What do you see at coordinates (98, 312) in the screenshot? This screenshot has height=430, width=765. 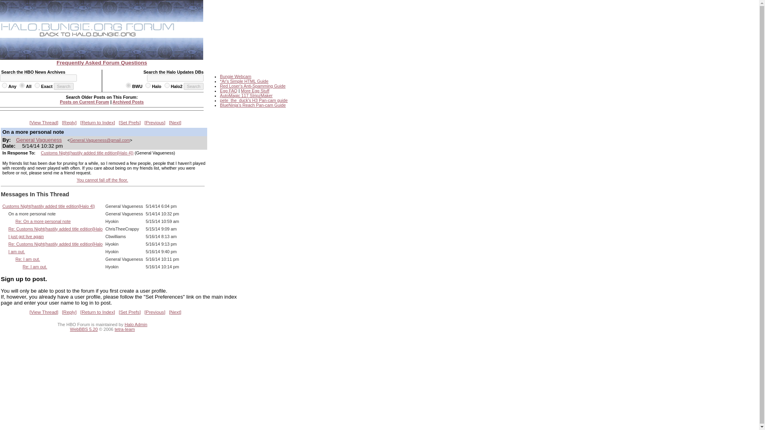 I see `Return to Index` at bounding box center [98, 312].